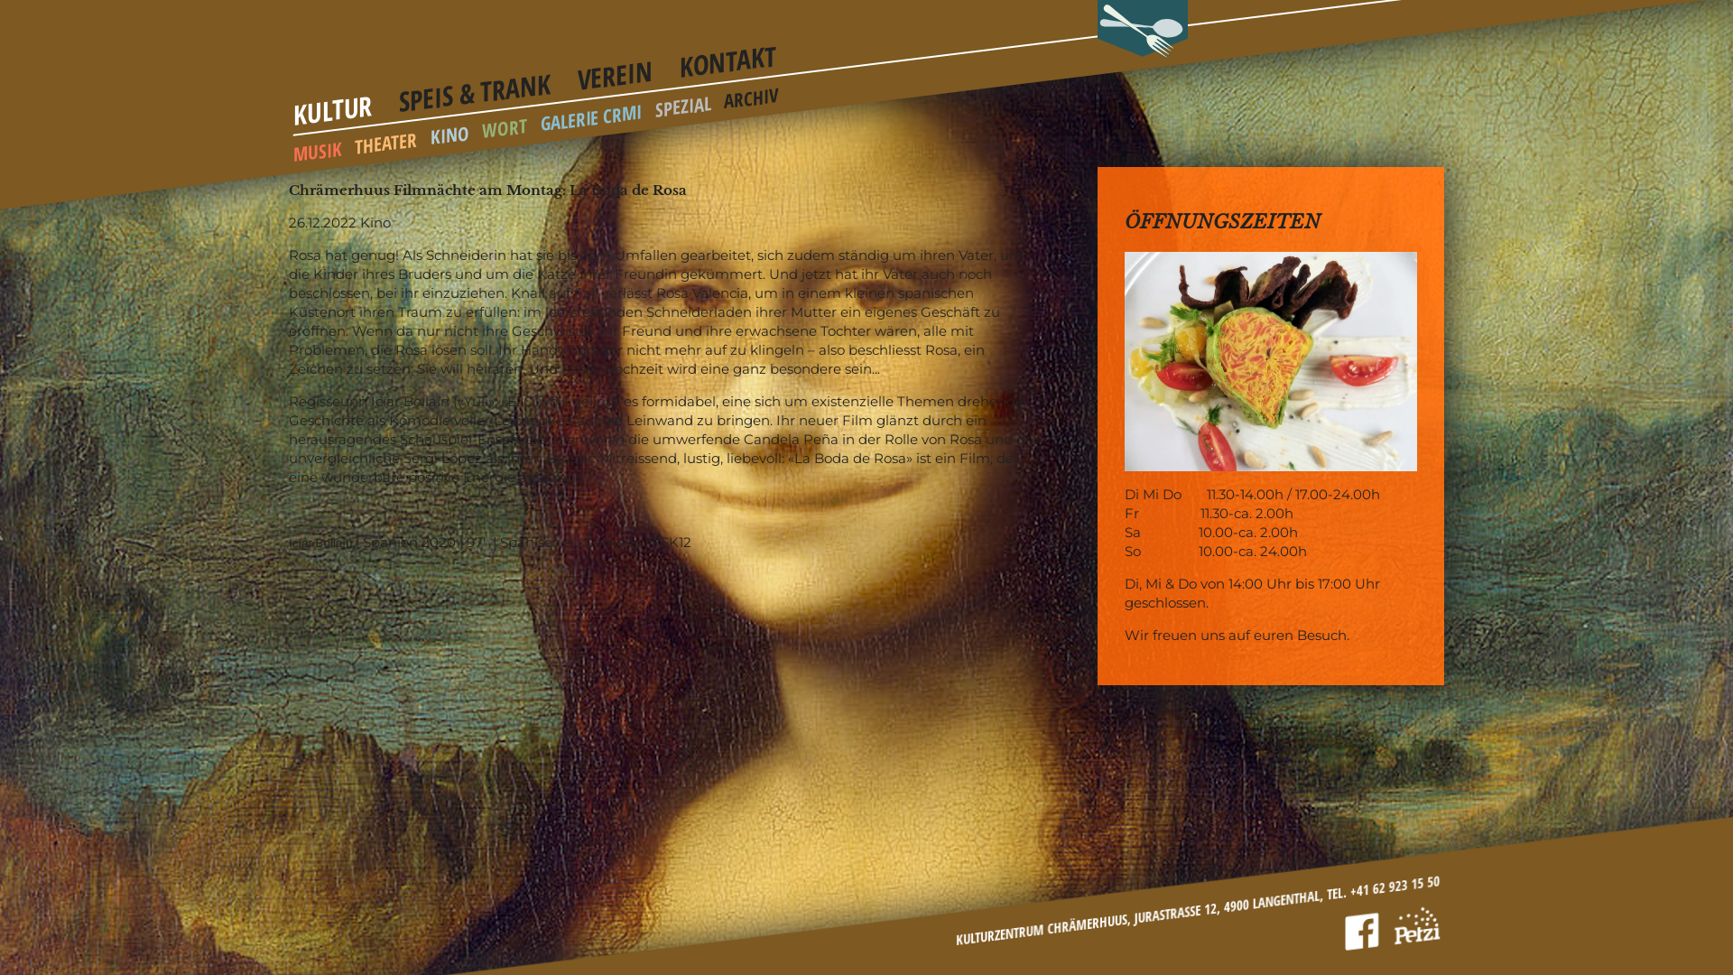 The image size is (1733, 975). What do you see at coordinates (751, 94) in the screenshot?
I see `ARCHIV` at bounding box center [751, 94].